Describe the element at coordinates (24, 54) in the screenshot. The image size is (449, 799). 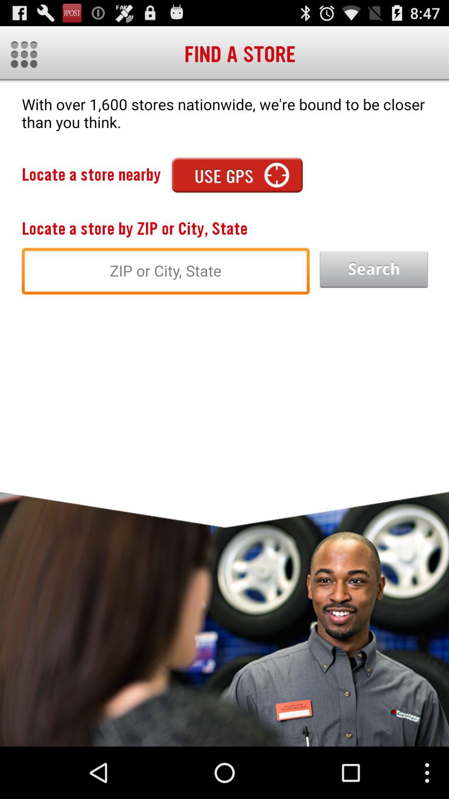
I see `press the app to the left of the find a store item` at that location.